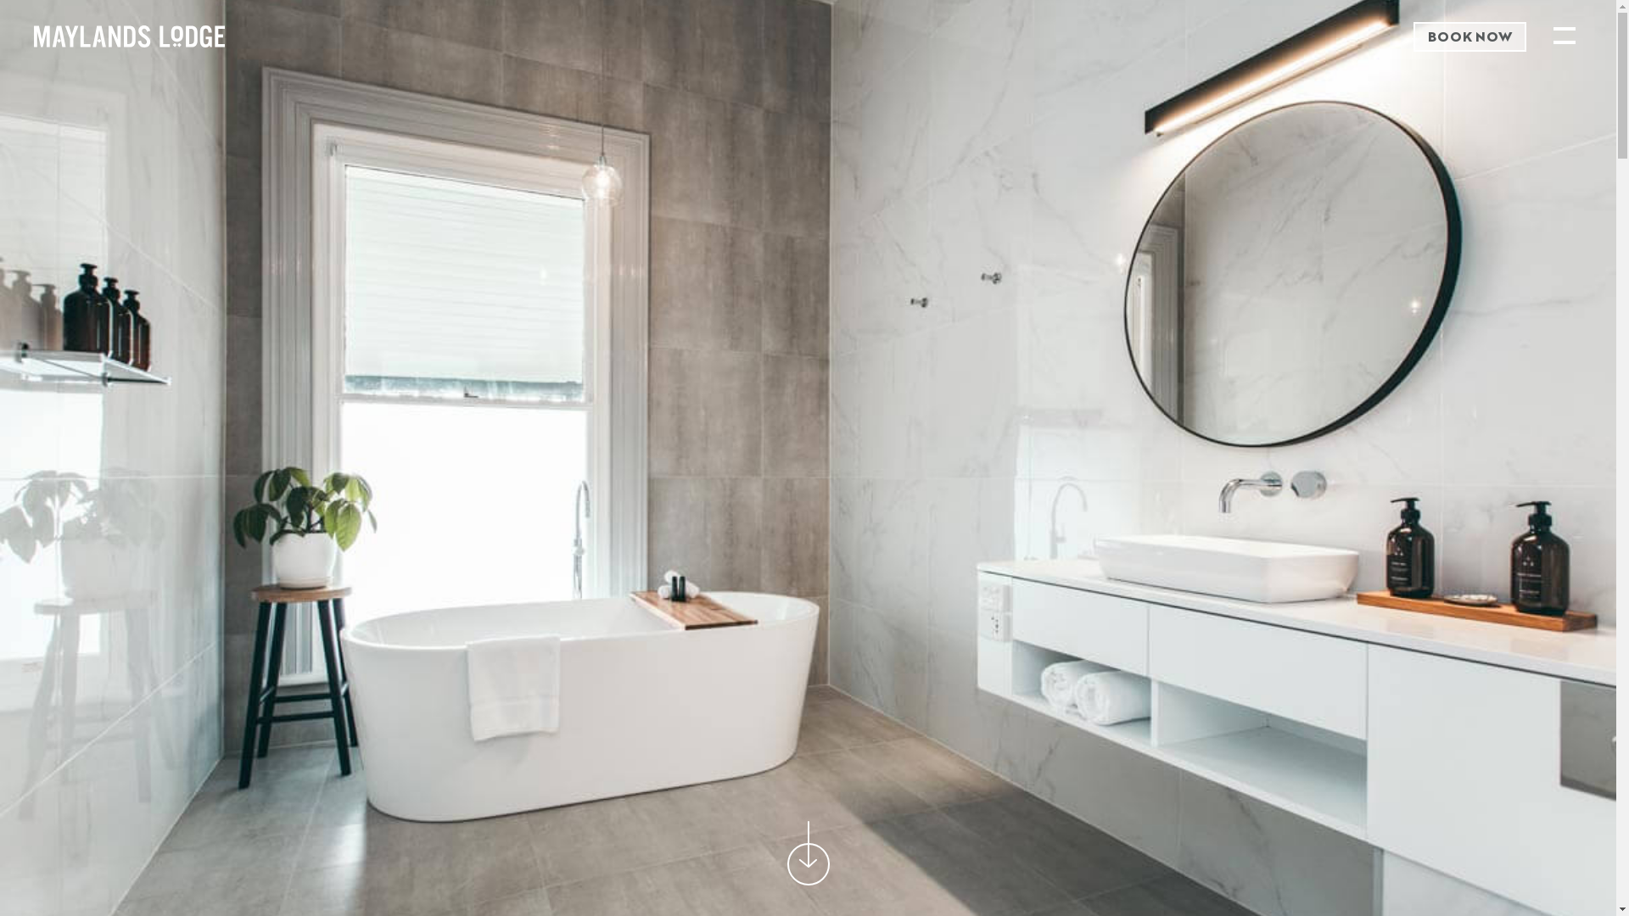 Image resolution: width=1629 pixels, height=916 pixels. I want to click on BOOK NOW, so click(1469, 37).